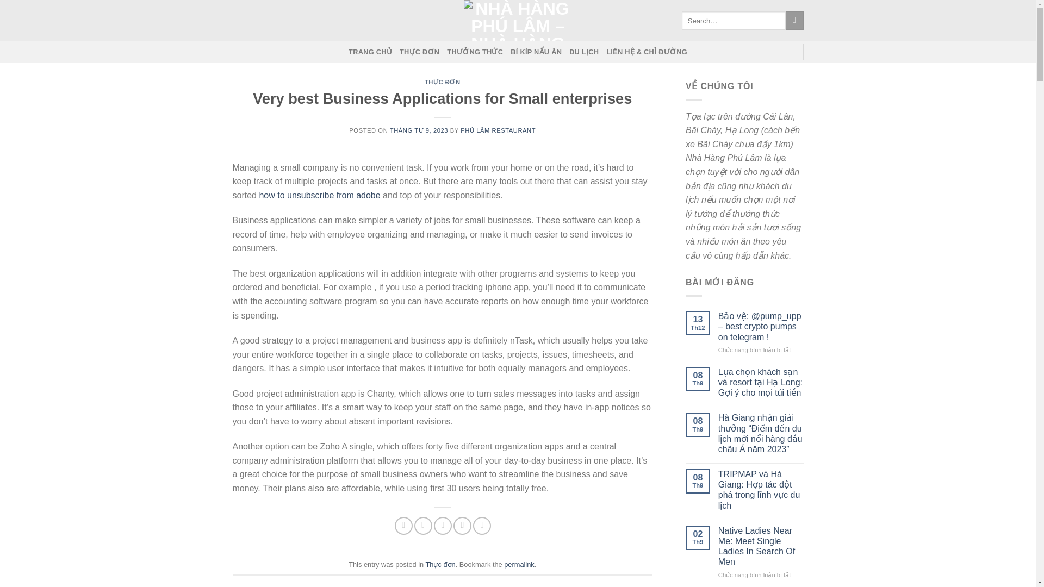 The height and width of the screenshot is (587, 1044). I want to click on Native Ladies Near Me: Meet Single Ladies In Search Of Men, so click(761, 546).